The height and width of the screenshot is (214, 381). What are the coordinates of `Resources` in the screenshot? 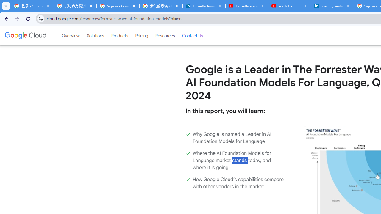 It's located at (165, 35).